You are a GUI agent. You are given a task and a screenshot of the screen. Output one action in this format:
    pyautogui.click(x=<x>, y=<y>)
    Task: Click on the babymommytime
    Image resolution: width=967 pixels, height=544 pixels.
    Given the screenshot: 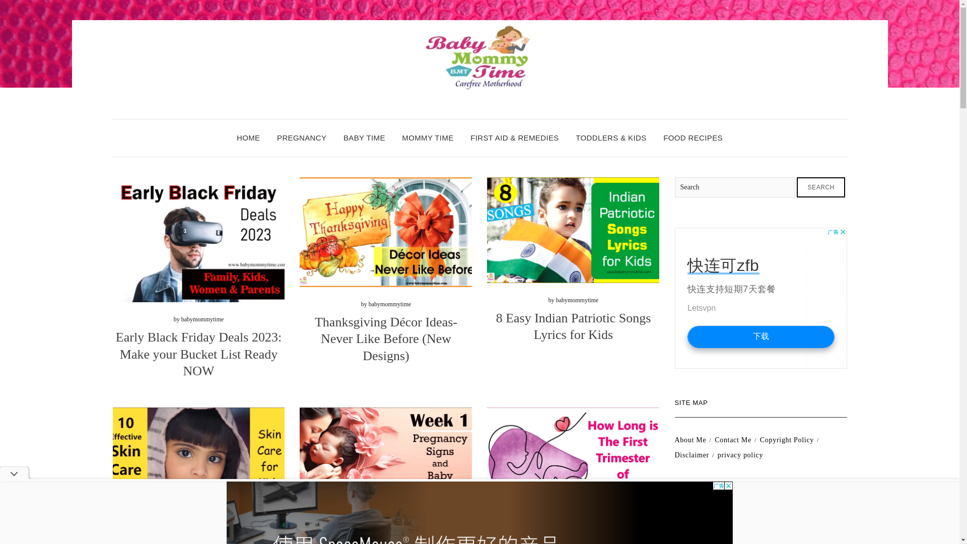 What is the action you would take?
    pyautogui.click(x=390, y=304)
    